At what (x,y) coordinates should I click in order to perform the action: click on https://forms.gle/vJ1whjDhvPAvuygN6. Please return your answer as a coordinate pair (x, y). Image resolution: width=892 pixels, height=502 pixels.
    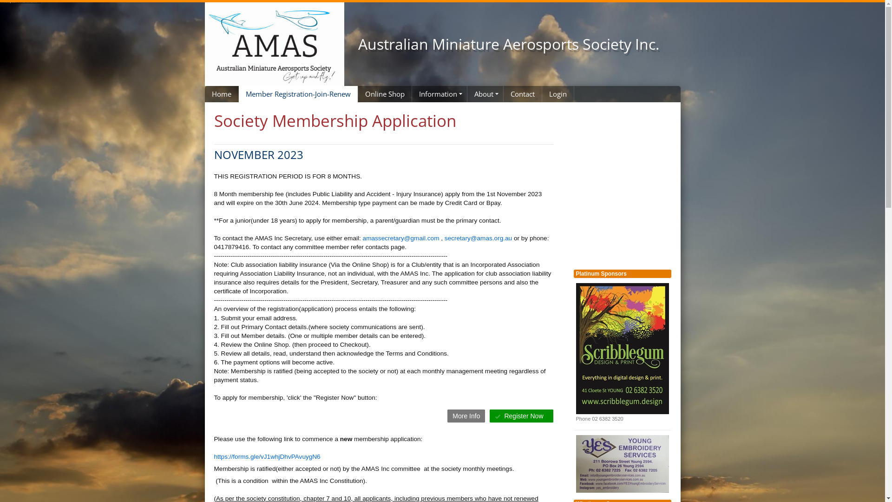
    Looking at the image, I should click on (267, 456).